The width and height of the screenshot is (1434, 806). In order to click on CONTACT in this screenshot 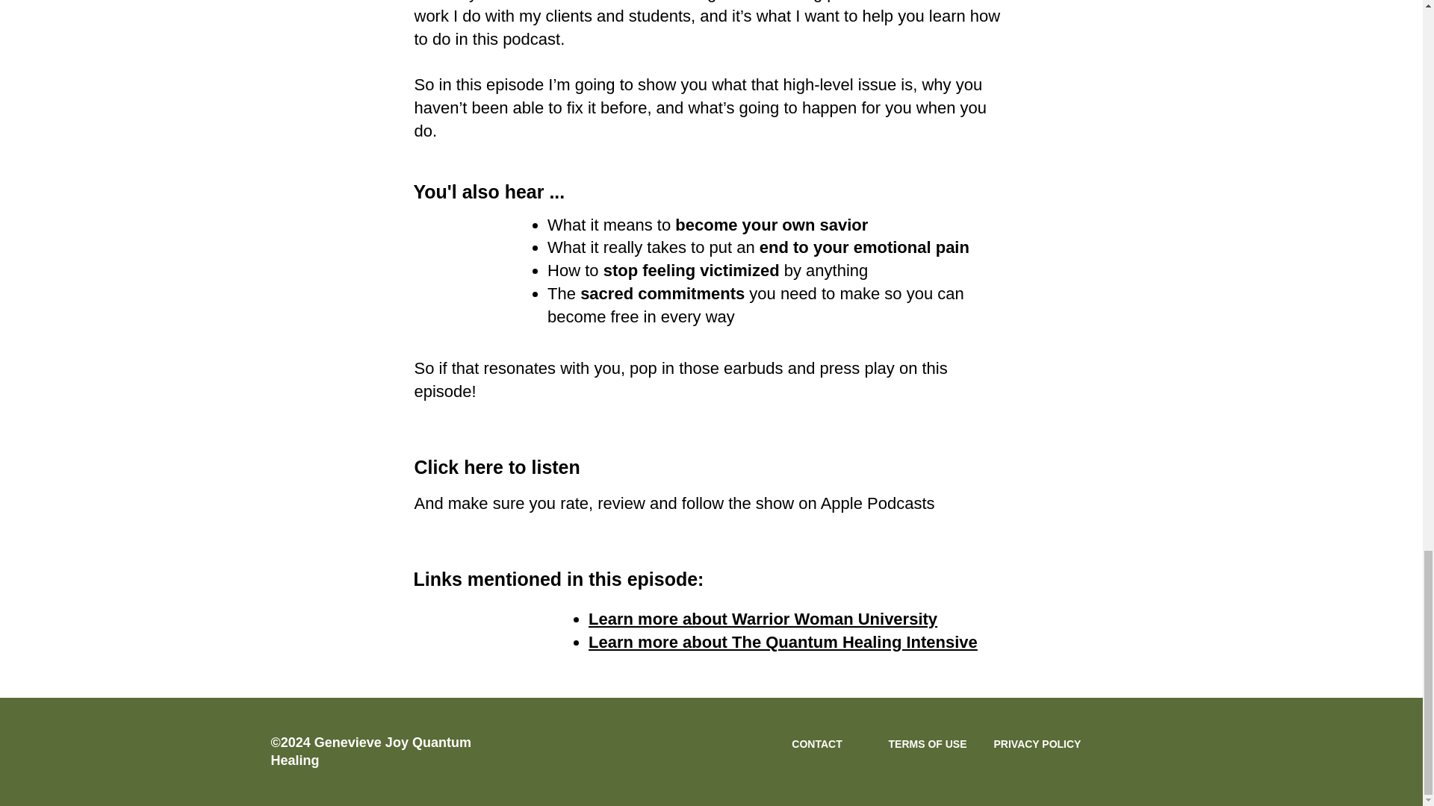, I will do `click(816, 744)`.